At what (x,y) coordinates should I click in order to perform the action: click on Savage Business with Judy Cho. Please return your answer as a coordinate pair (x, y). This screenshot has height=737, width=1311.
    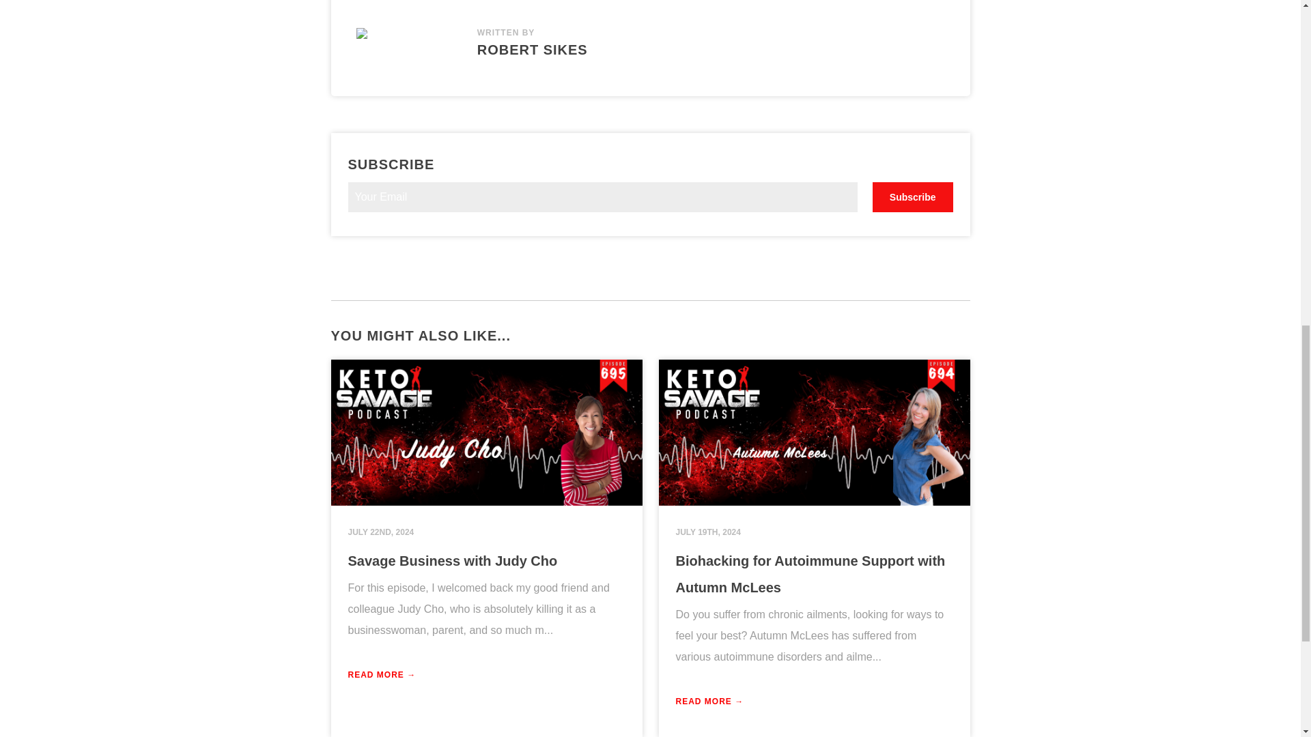
    Looking at the image, I should click on (453, 561).